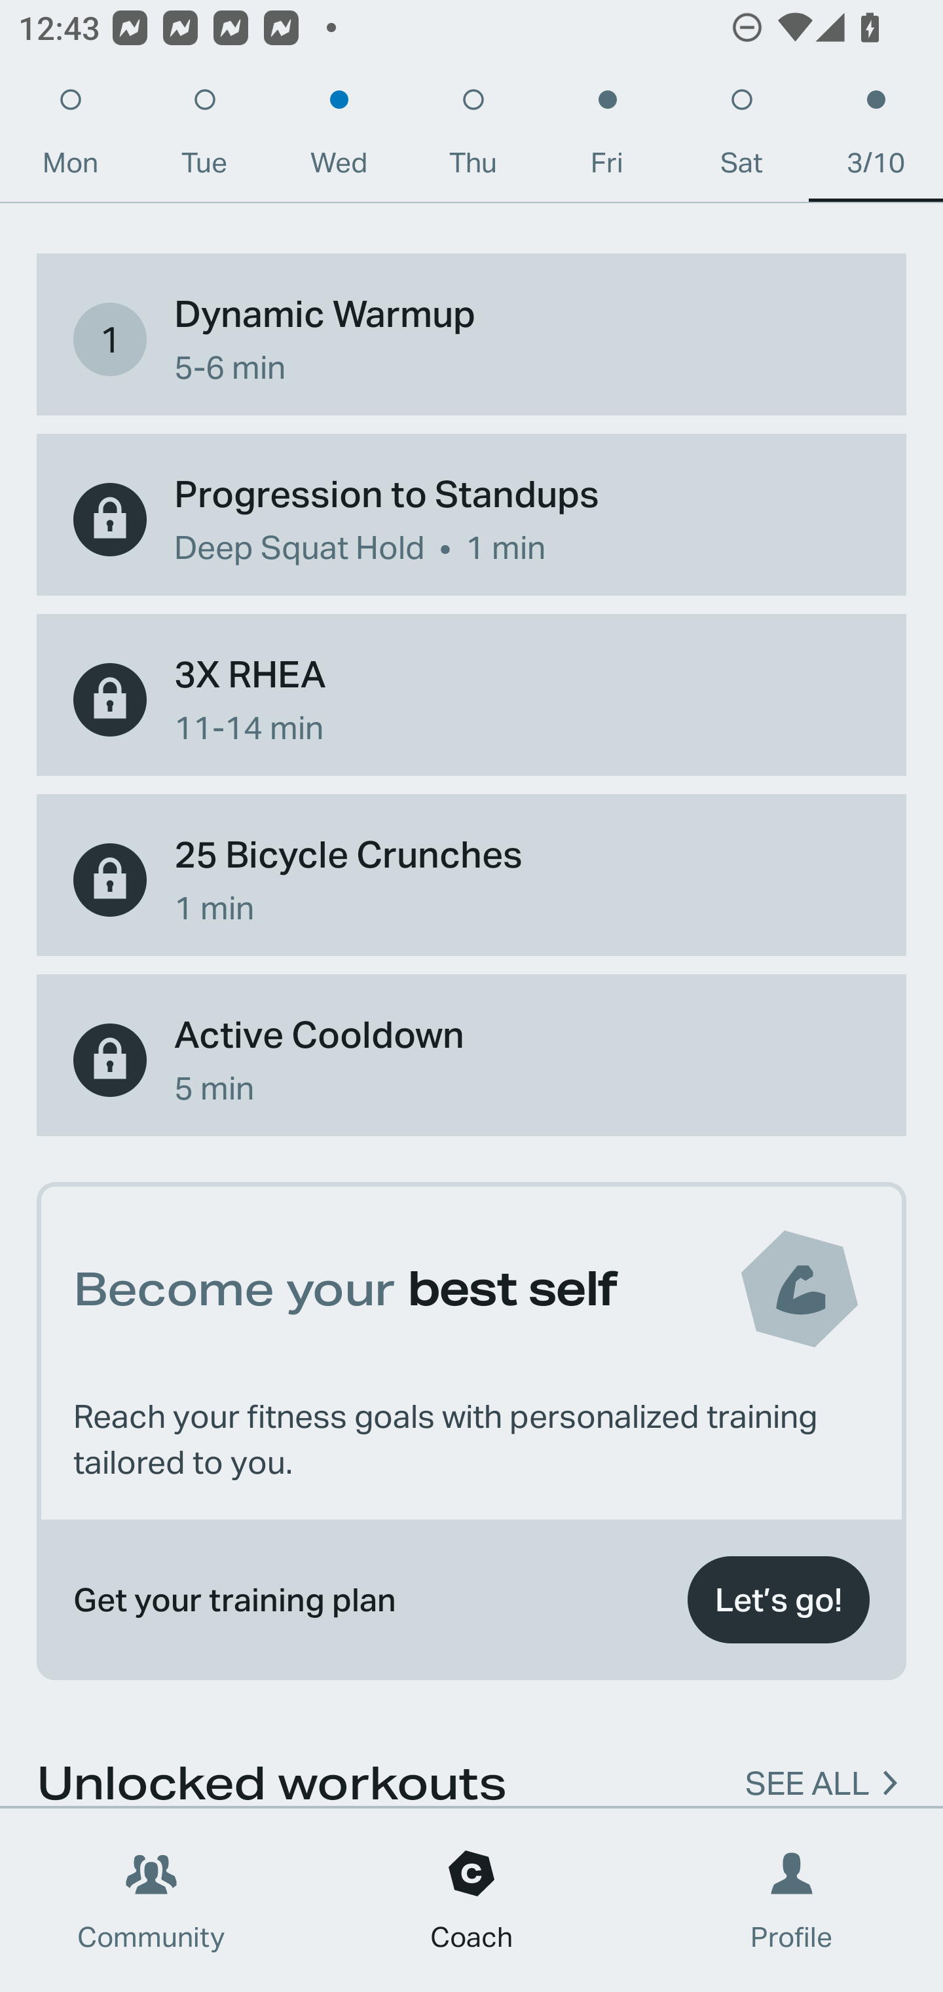 Image resolution: width=943 pixels, height=1992 pixels. Describe the element at coordinates (778, 1600) in the screenshot. I see `Let’s go!` at that location.